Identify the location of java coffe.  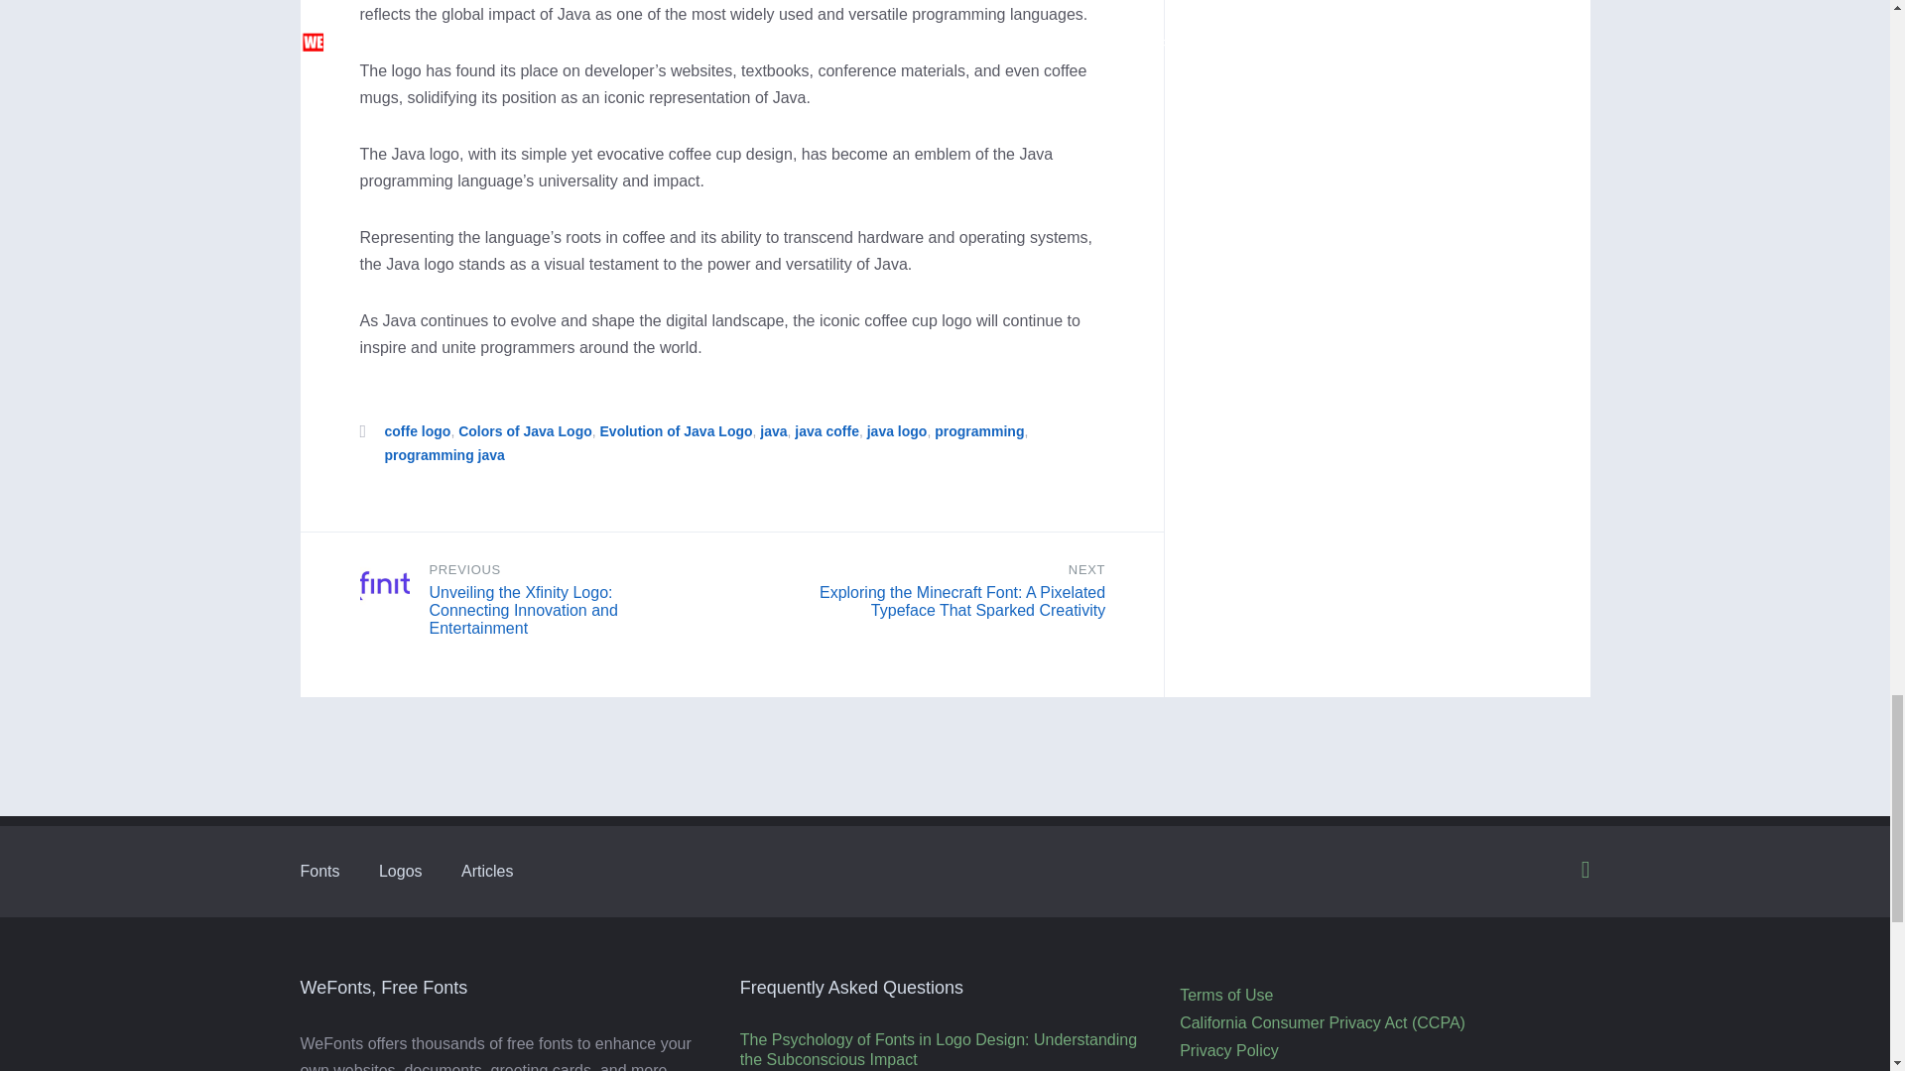
(825, 430).